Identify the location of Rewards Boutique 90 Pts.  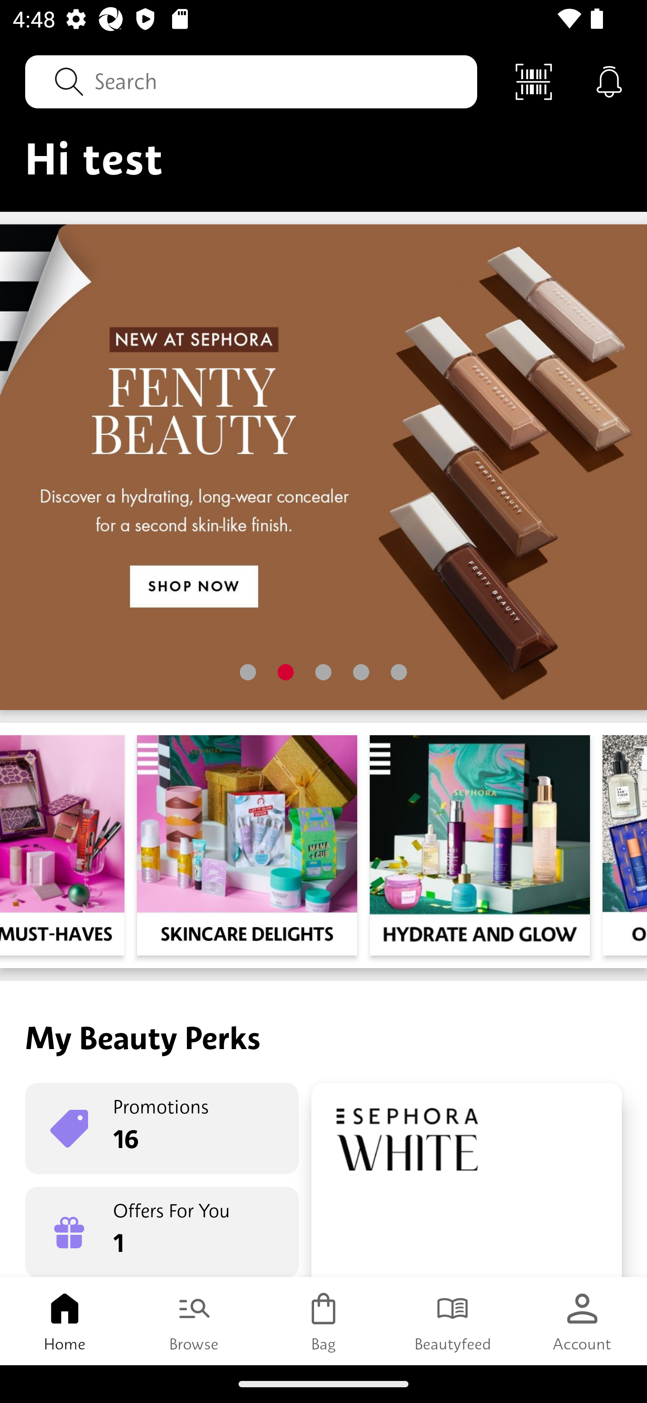
(466, 1180).